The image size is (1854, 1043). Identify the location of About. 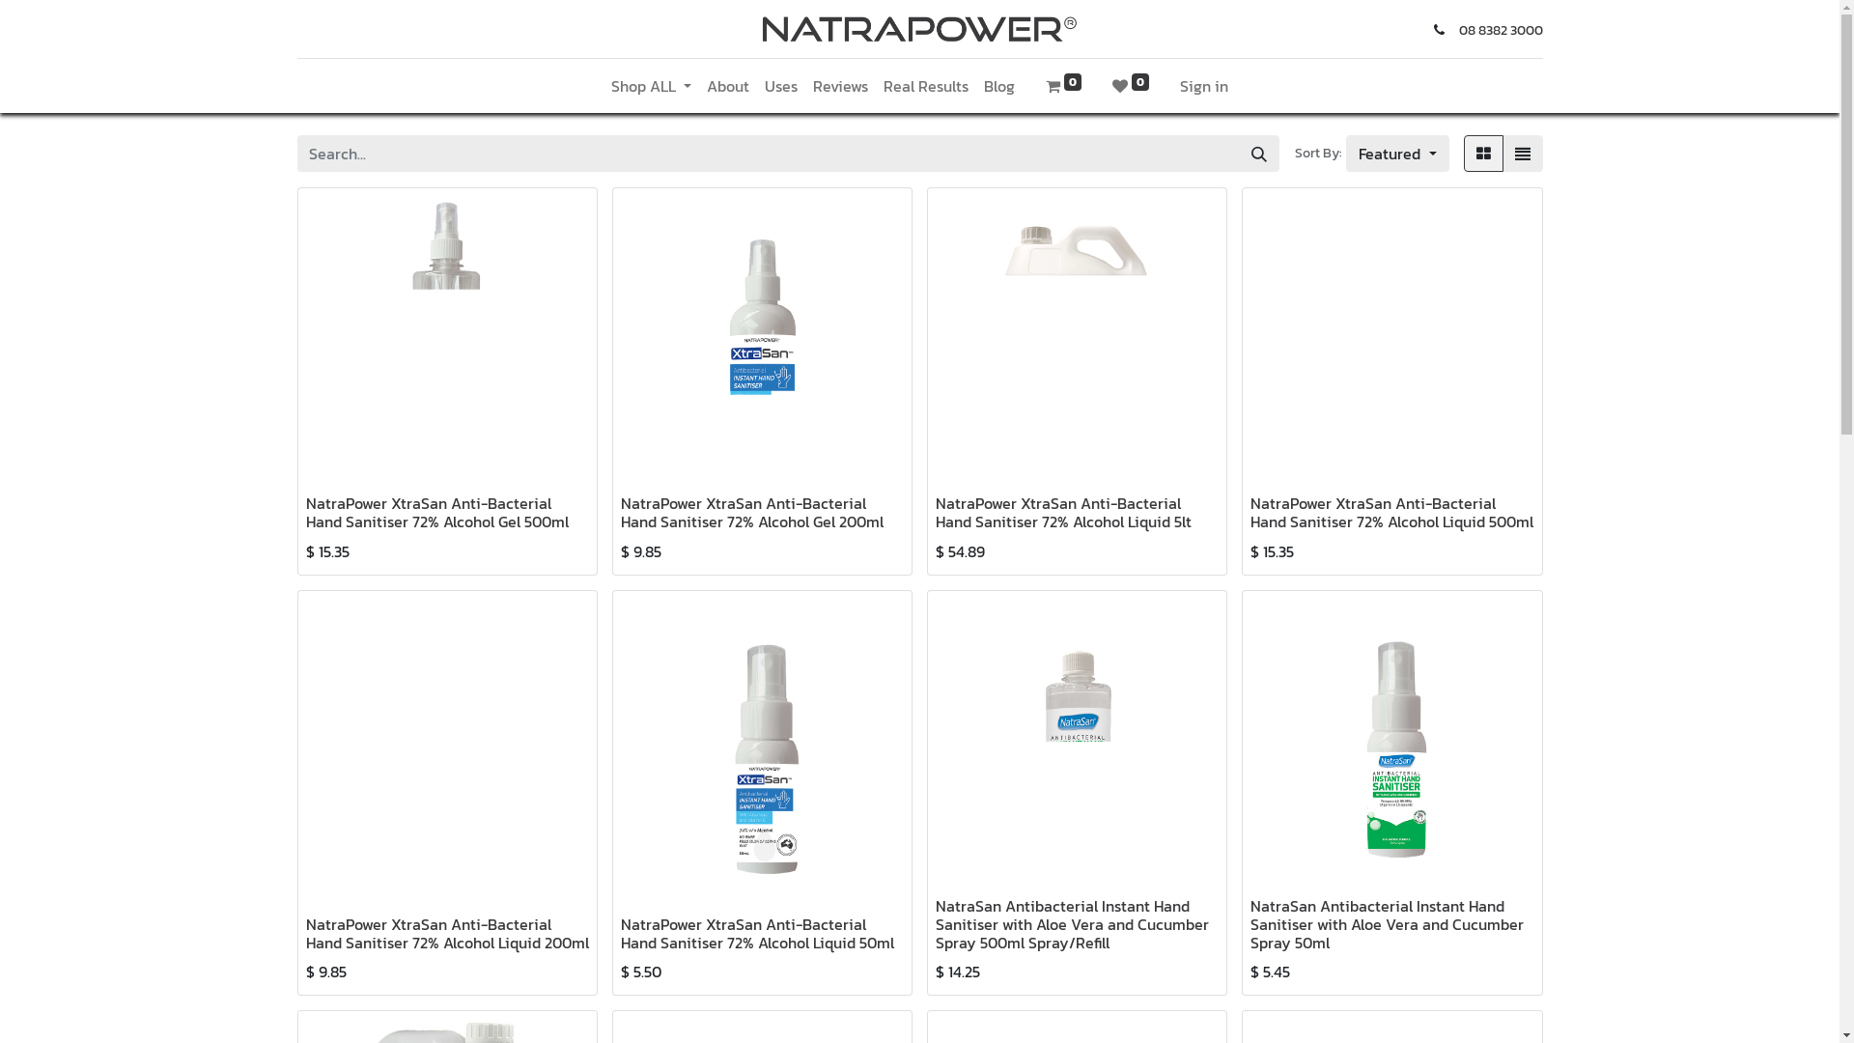
(728, 86).